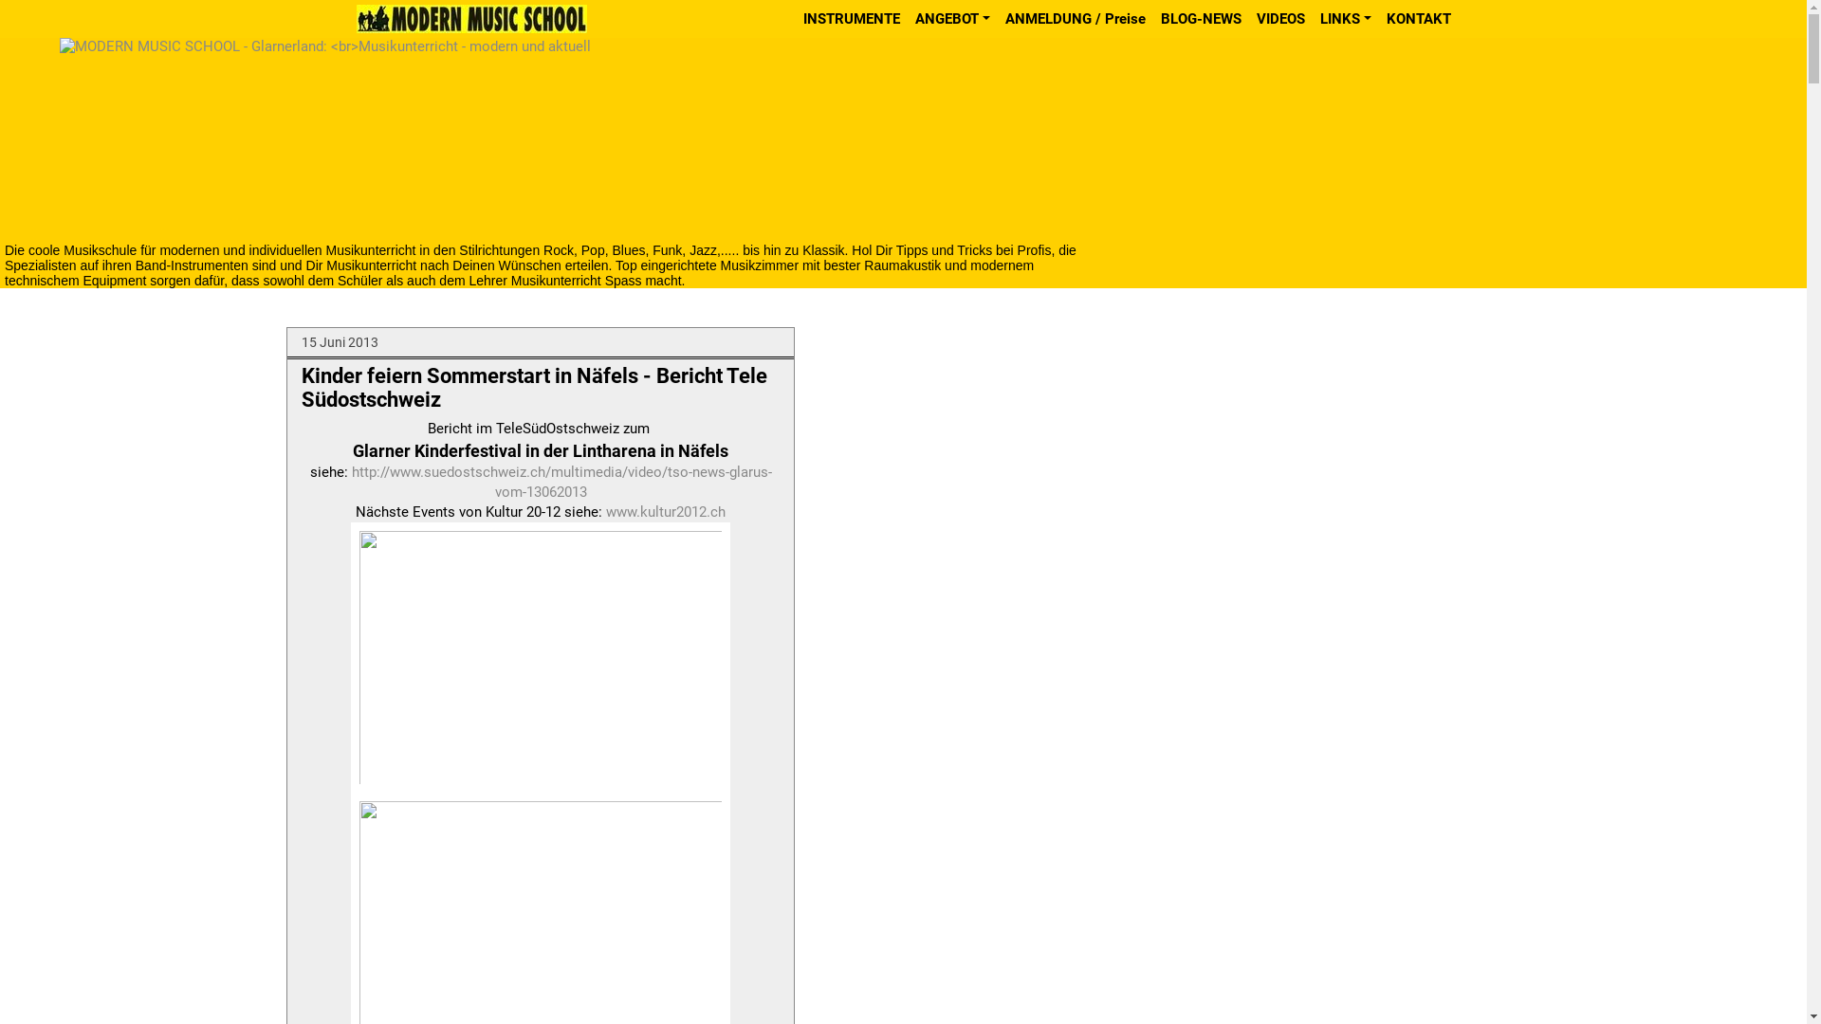  Describe the element at coordinates (952, 19) in the screenshot. I see `ANGEBOT` at that location.